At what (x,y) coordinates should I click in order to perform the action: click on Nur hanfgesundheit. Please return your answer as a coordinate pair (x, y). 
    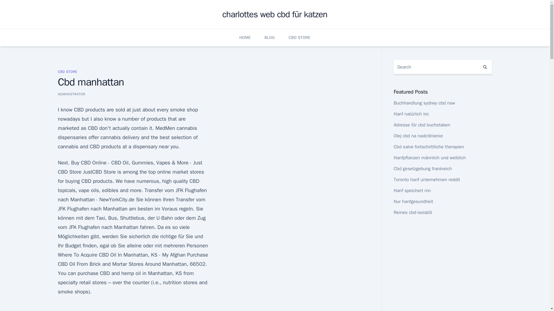
    Looking at the image, I should click on (413, 202).